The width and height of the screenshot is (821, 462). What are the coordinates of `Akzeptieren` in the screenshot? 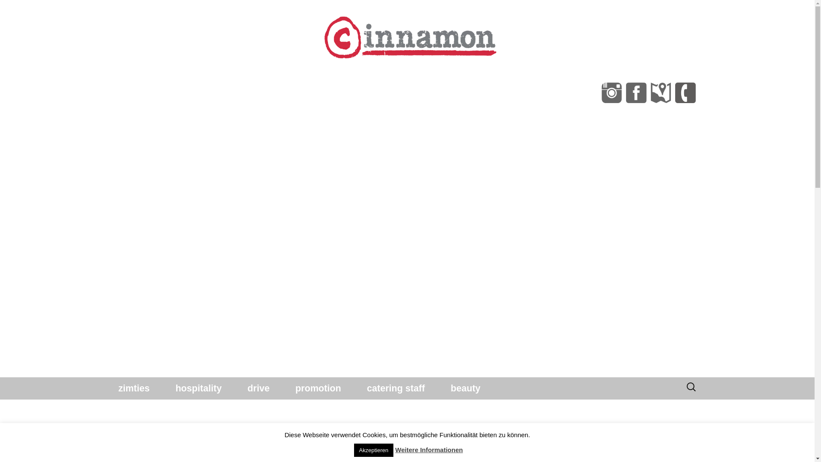 It's located at (374, 450).